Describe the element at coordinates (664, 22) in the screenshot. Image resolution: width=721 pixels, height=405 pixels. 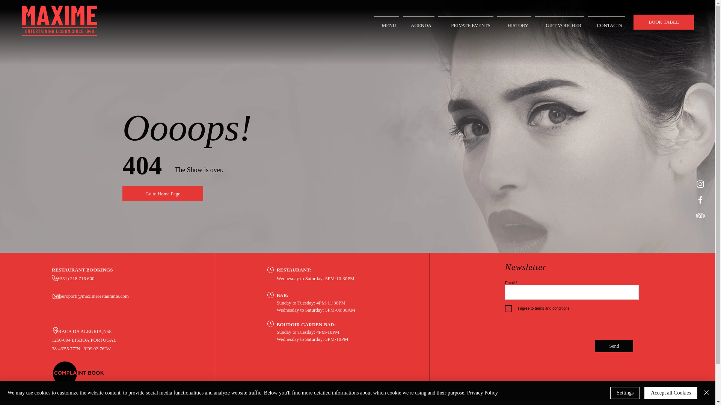
I see `BOOK TABLE` at that location.